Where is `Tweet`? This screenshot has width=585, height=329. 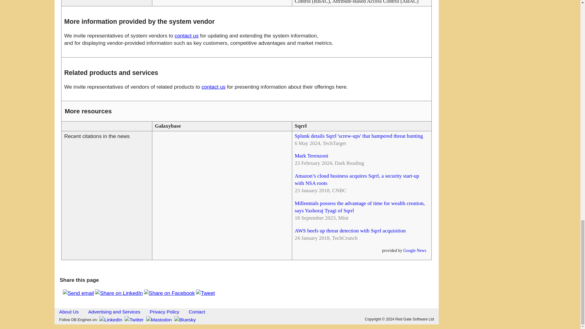
Tweet is located at coordinates (205, 293).